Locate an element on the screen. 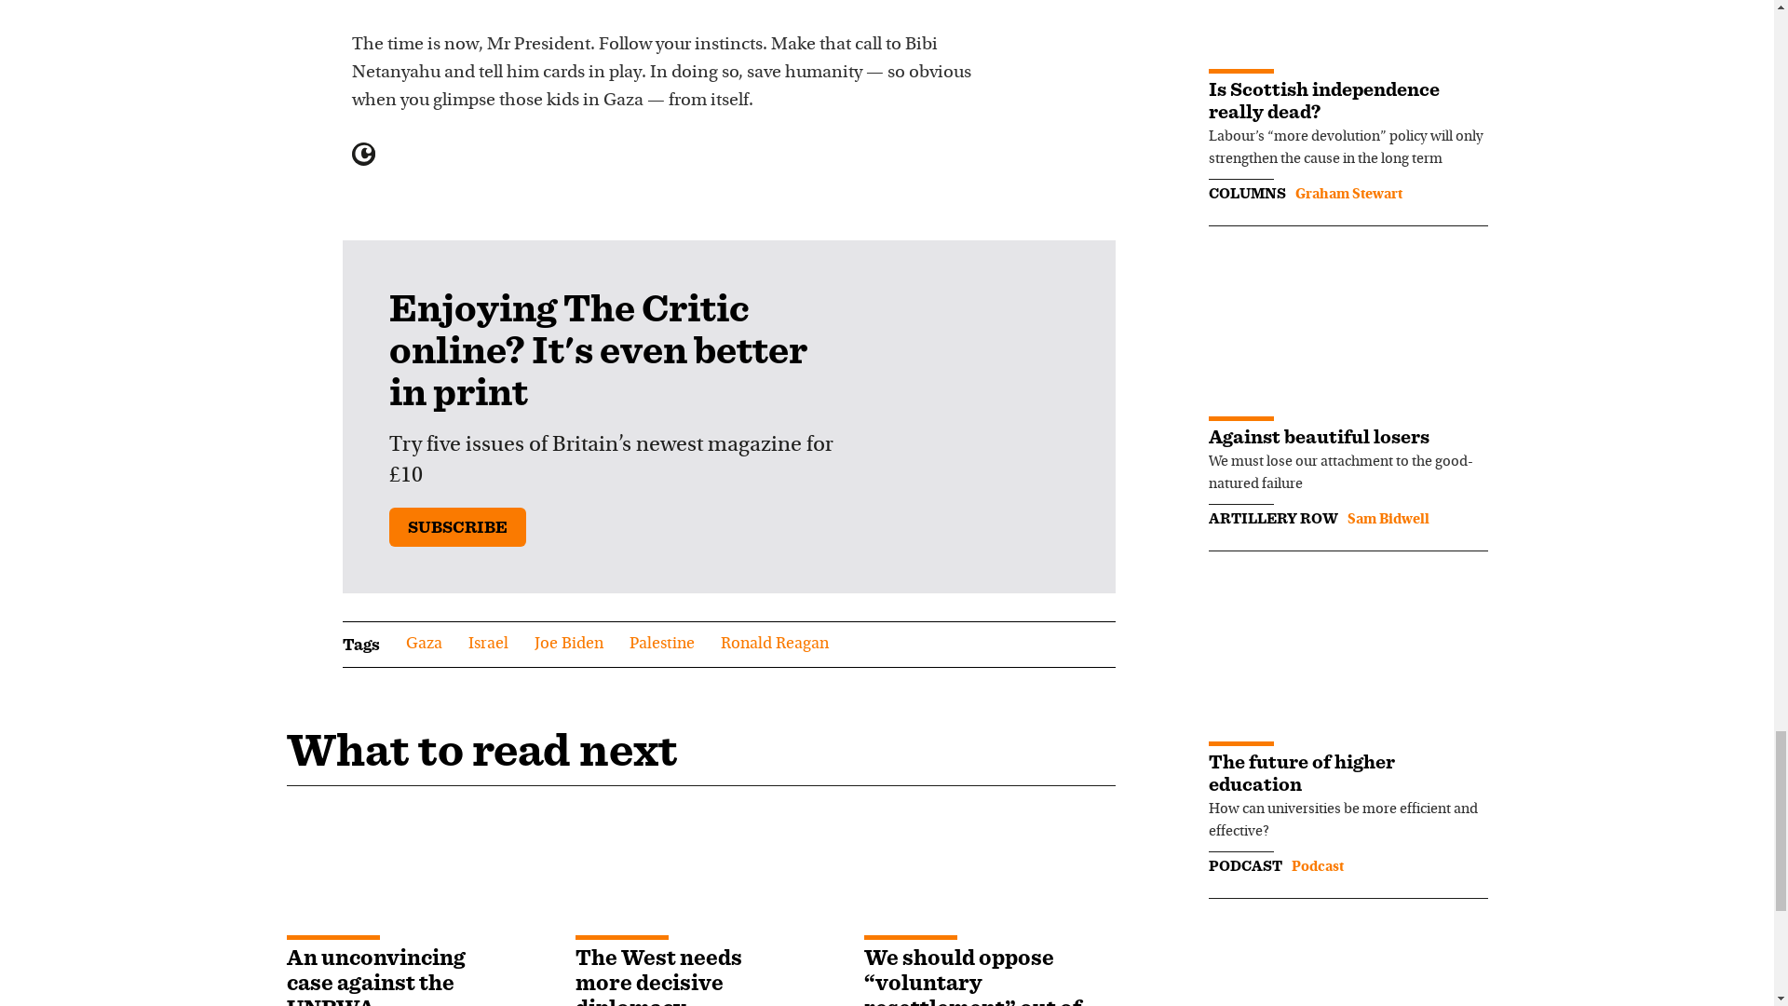  Posts by Podcast is located at coordinates (1317, 866).